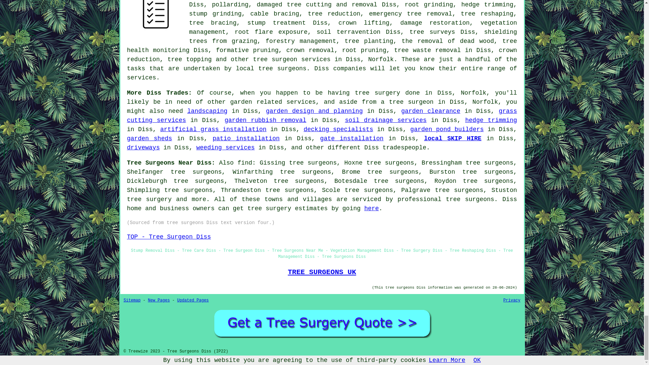 Image resolution: width=649 pixels, height=365 pixels. What do you see at coordinates (322, 55) in the screenshot?
I see `crown reduction` at bounding box center [322, 55].